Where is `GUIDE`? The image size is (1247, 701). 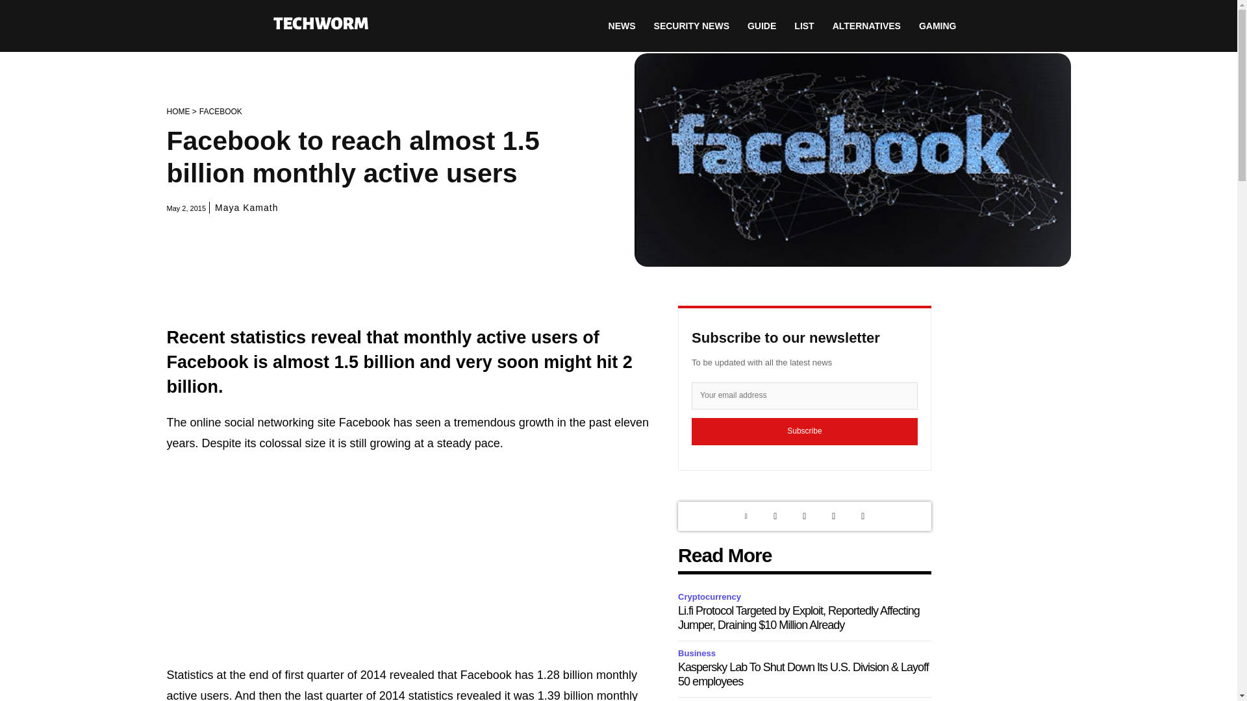 GUIDE is located at coordinates (761, 26).